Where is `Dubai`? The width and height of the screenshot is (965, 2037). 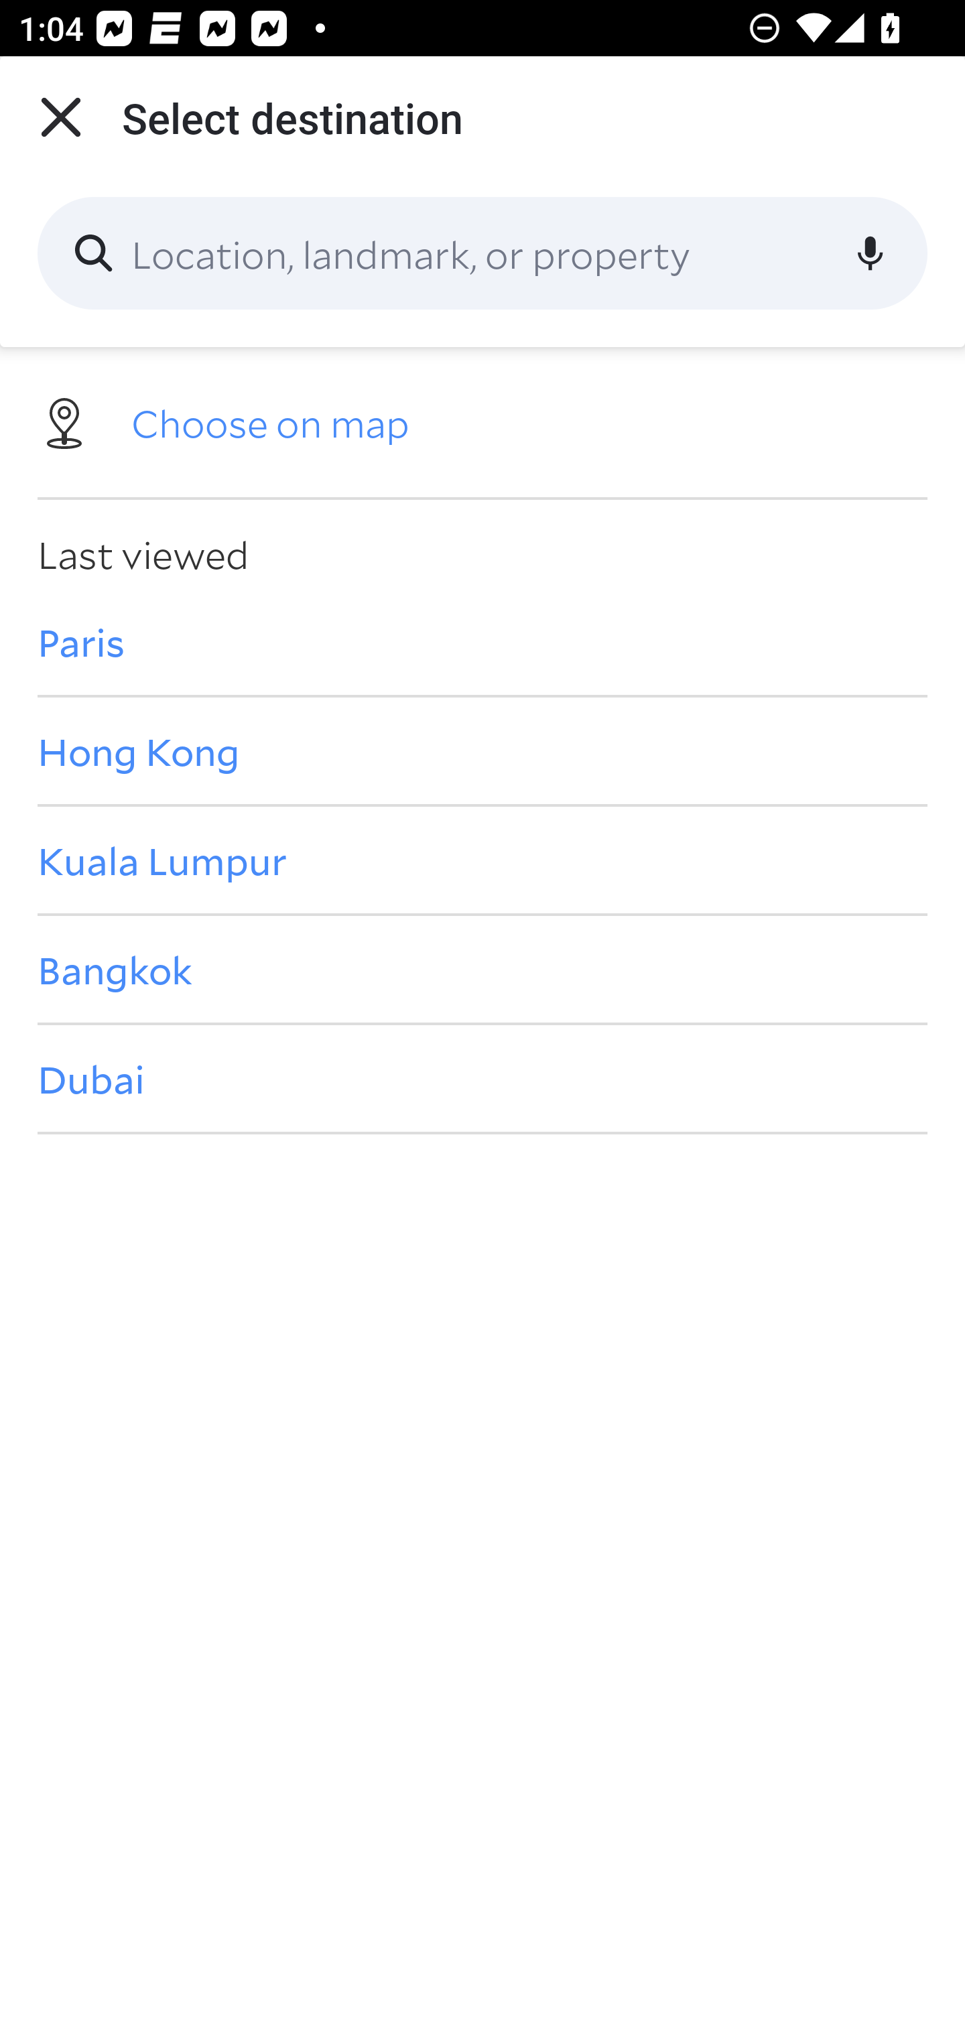 Dubai is located at coordinates (482, 1079).